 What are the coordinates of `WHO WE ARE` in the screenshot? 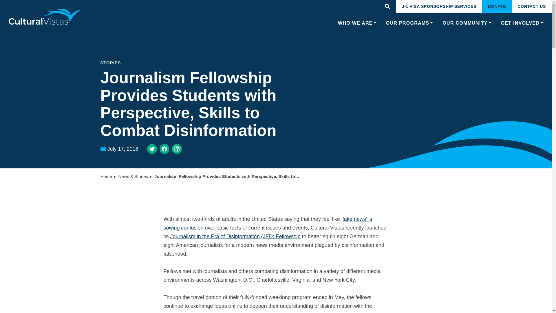 It's located at (357, 23).